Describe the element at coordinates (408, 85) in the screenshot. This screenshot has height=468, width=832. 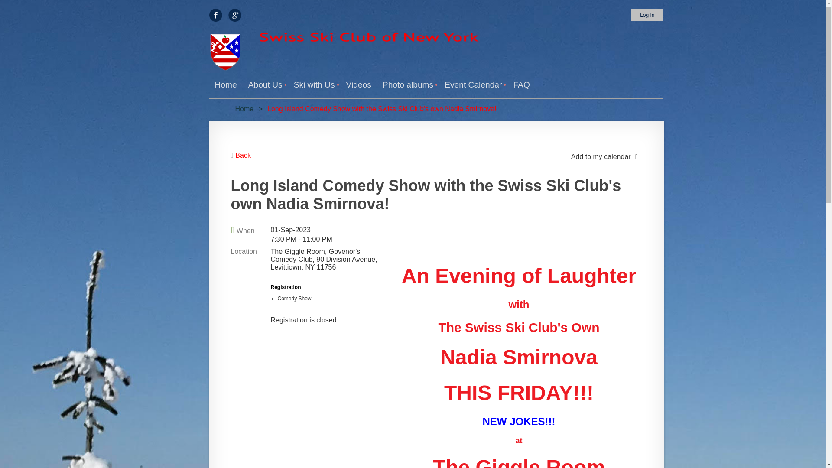
I see `Photo albums` at that location.